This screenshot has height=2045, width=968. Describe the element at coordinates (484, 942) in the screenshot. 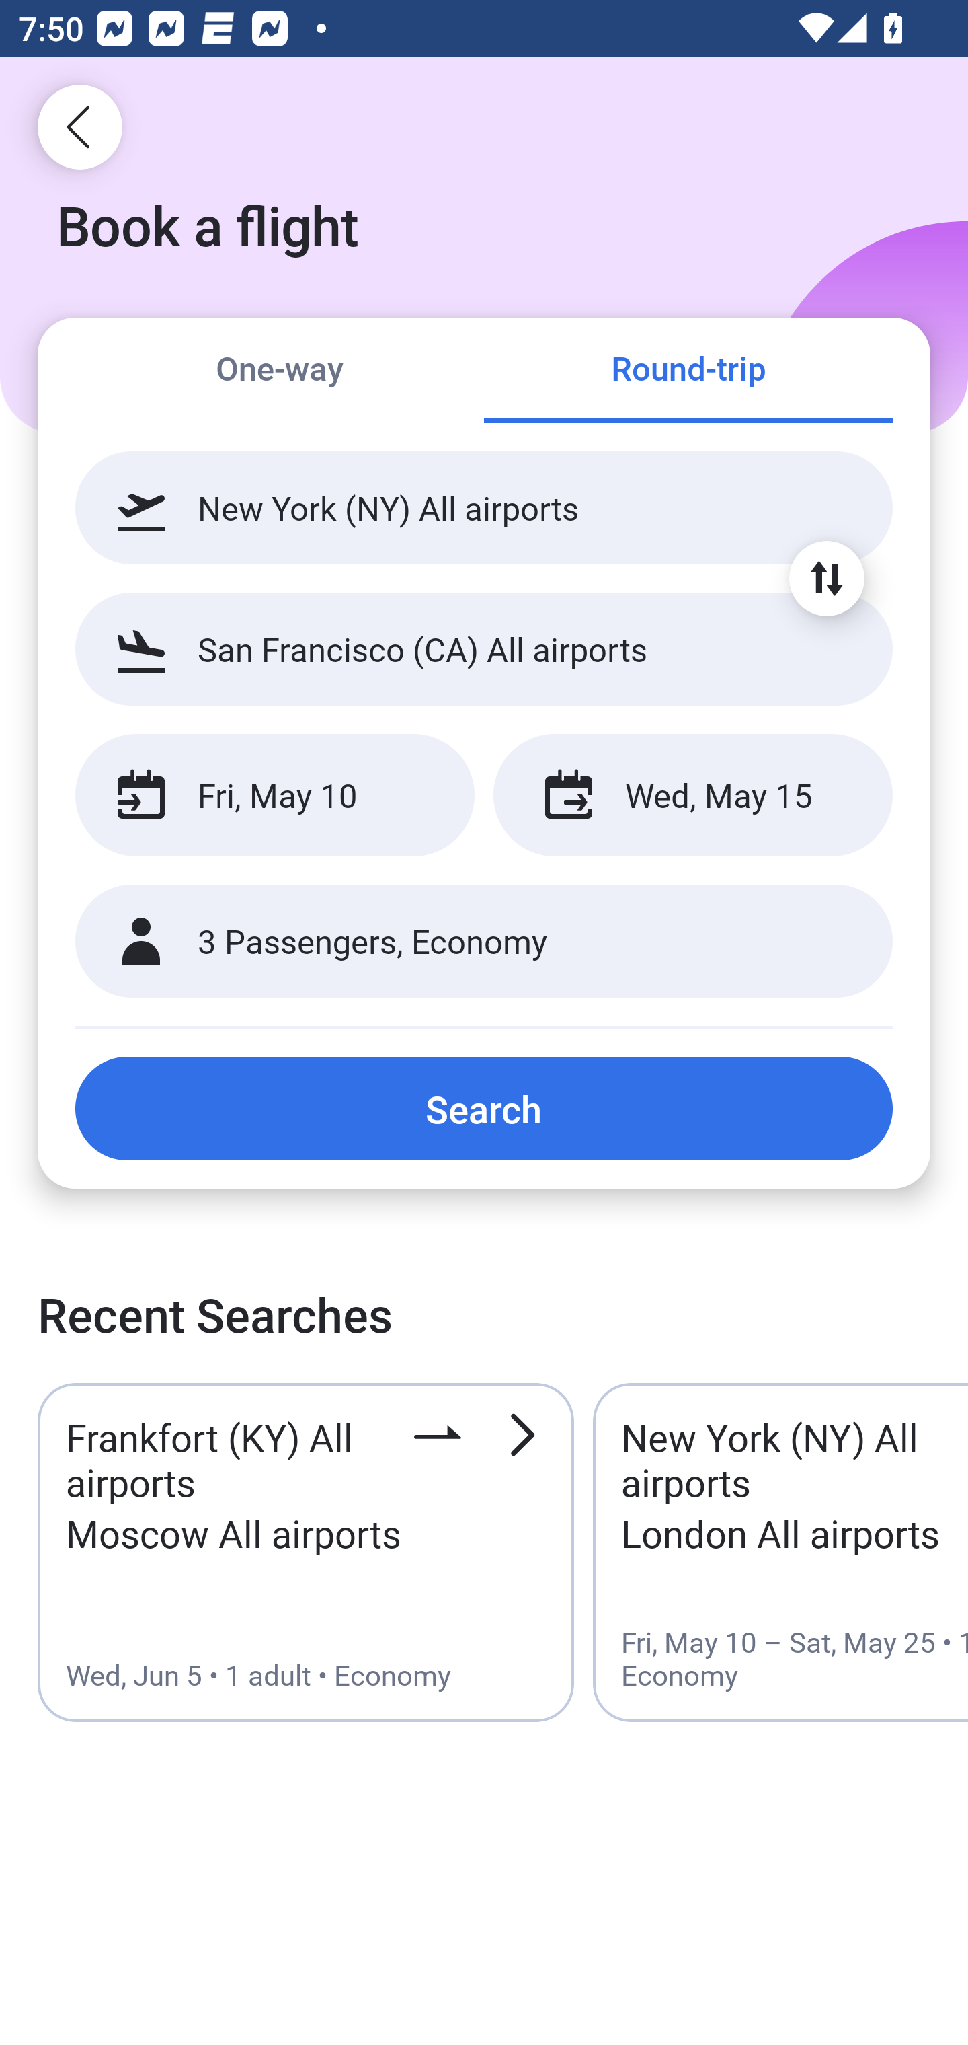

I see `3 Passengers, Economy` at that location.